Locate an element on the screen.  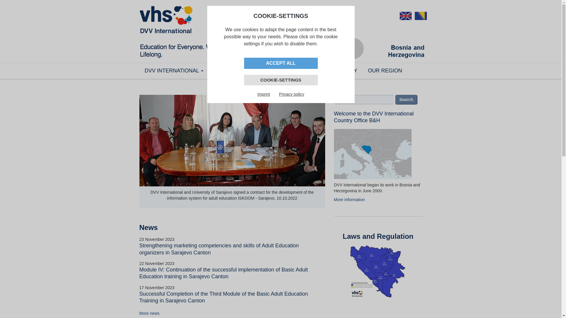
Laws and Regulation is located at coordinates (378, 236).